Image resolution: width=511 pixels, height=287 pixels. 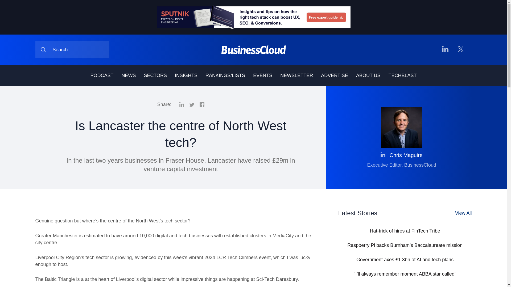 I want to click on TECHBLAST, so click(x=402, y=75).